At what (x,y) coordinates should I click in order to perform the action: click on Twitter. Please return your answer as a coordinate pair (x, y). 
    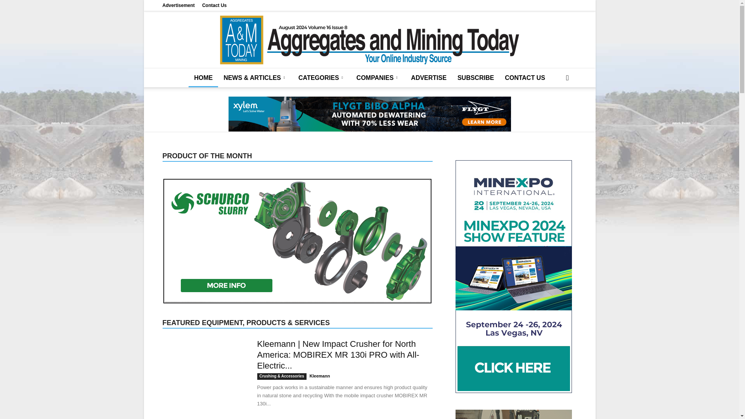
    Looking at the image, I should click on (558, 5).